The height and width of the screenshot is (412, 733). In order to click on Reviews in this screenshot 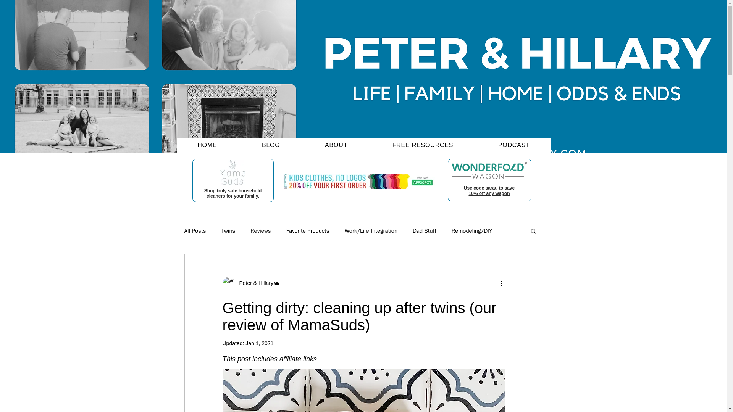, I will do `click(260, 231)`.